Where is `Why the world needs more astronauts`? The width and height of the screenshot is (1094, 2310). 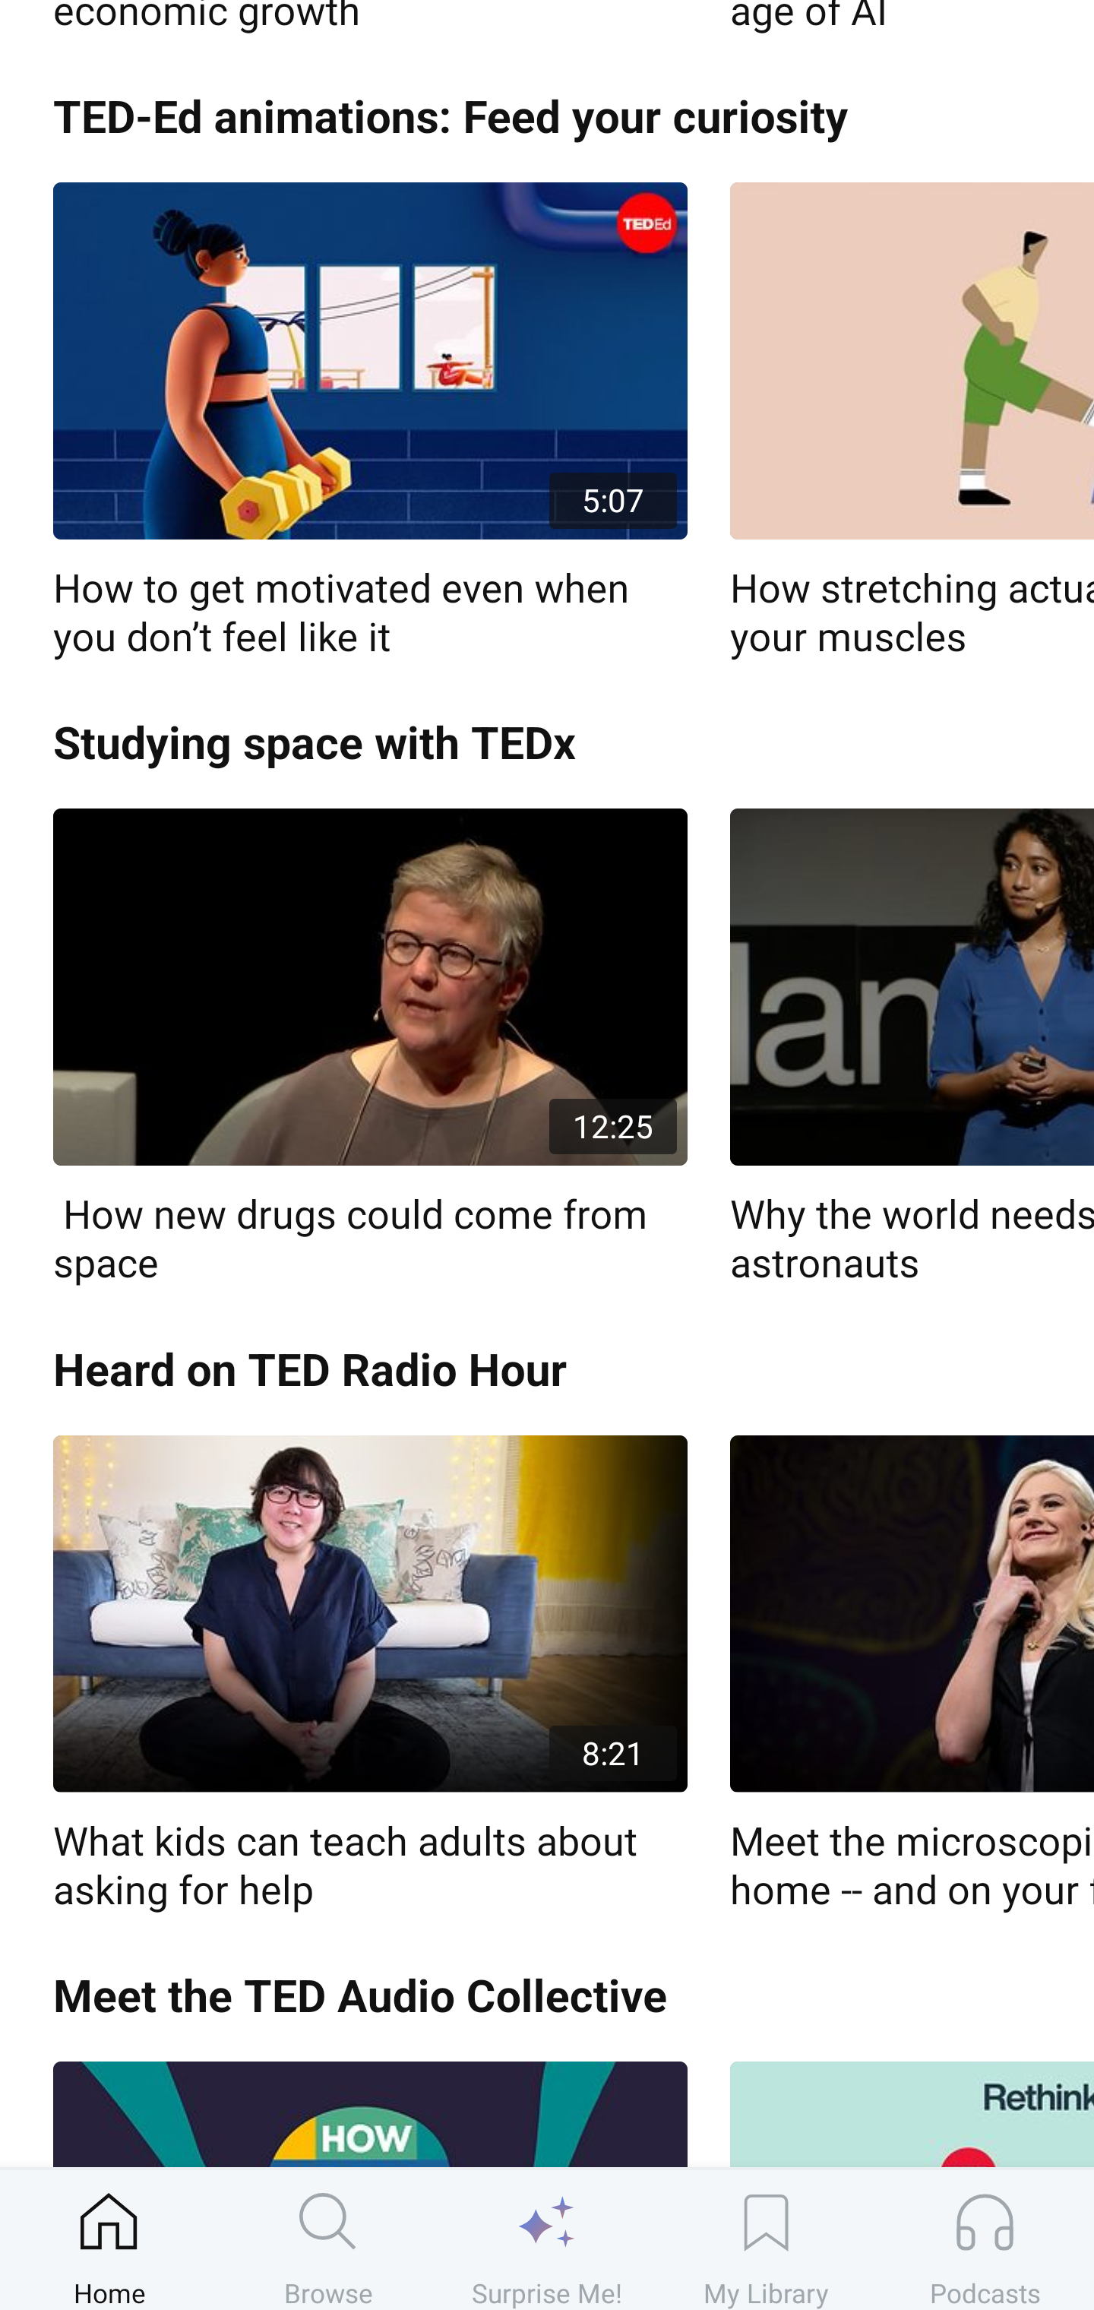
Why the world needs more astronauts is located at coordinates (912, 1049).